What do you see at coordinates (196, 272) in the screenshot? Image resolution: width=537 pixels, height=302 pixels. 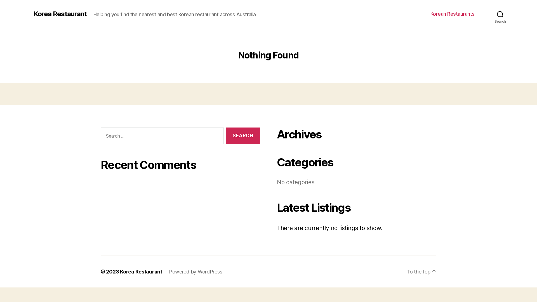 I see `Powered by WordPress` at bounding box center [196, 272].